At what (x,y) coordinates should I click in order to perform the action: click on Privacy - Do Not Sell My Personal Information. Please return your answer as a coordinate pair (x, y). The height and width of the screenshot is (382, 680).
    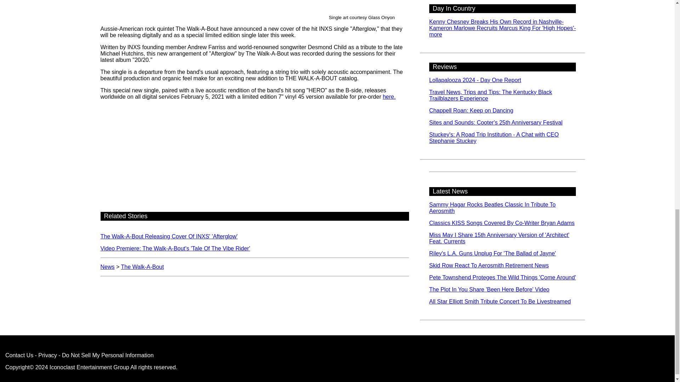
    Looking at the image, I should click on (96, 355).